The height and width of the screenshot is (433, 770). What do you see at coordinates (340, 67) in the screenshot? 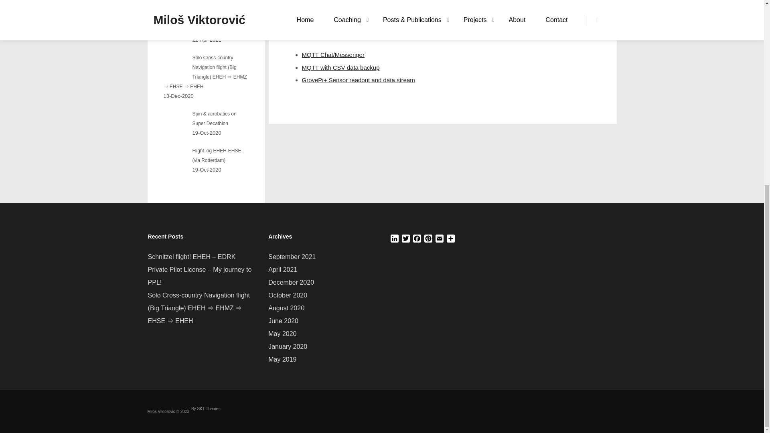
I see `MQTT with CSV data backup` at bounding box center [340, 67].